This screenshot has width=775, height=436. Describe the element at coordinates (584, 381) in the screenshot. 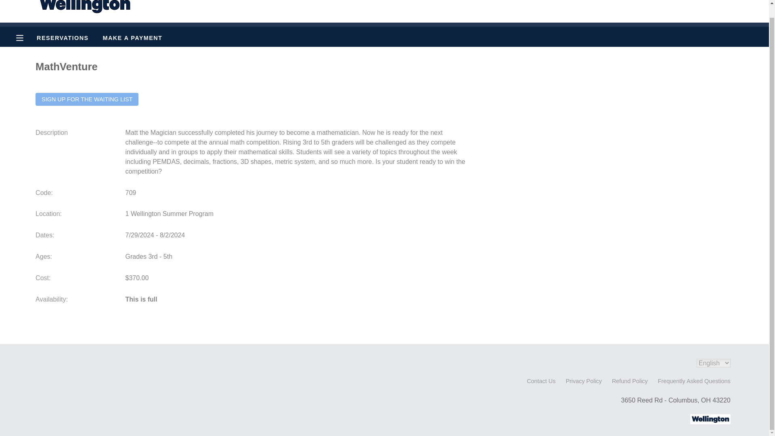

I see `Privacy Policy` at that location.